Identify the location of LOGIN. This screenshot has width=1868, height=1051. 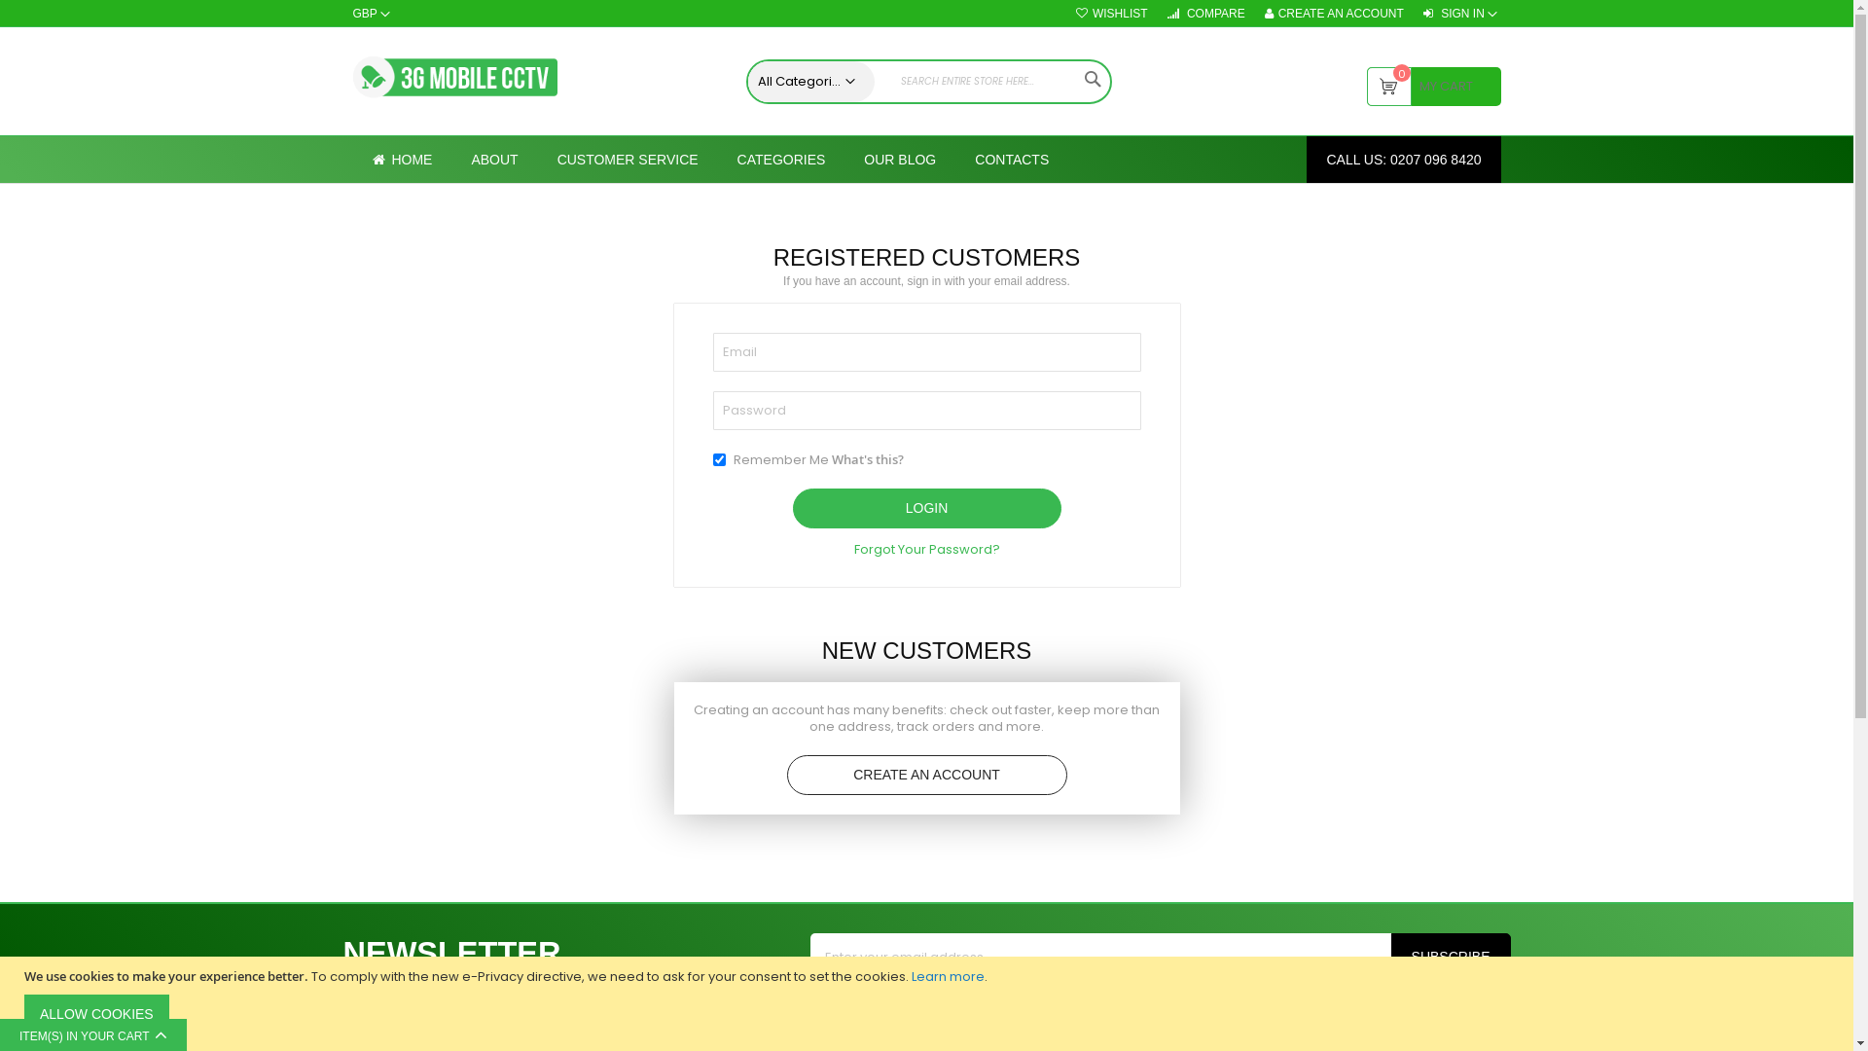
(926, 508).